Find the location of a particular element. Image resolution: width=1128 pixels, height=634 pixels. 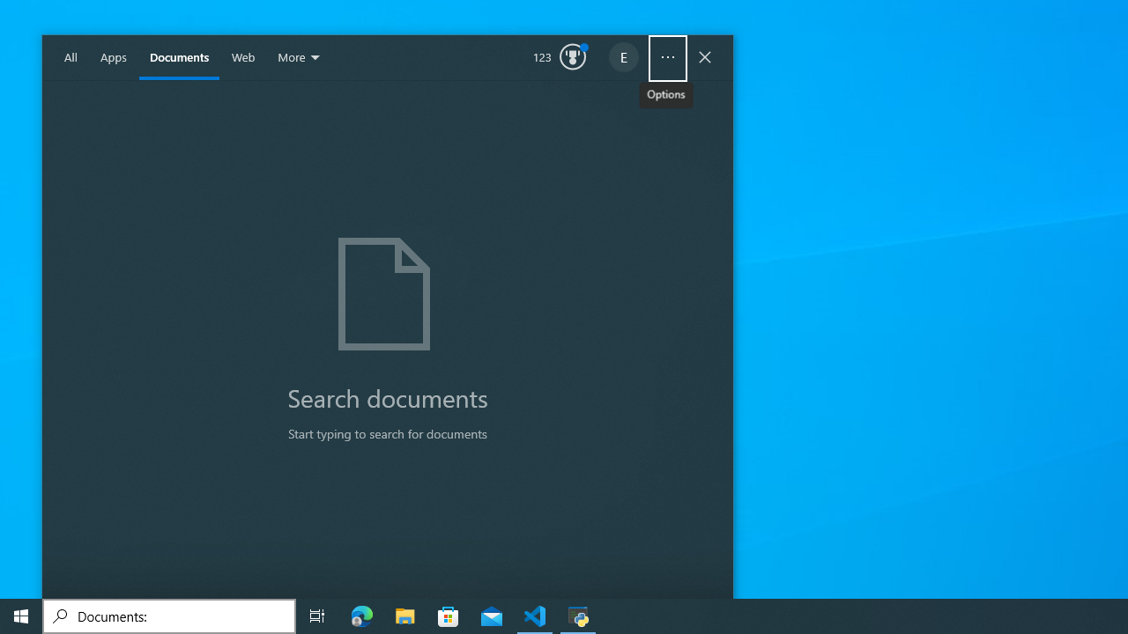

EugeneLedger601@outlook.com is located at coordinates (624, 58).